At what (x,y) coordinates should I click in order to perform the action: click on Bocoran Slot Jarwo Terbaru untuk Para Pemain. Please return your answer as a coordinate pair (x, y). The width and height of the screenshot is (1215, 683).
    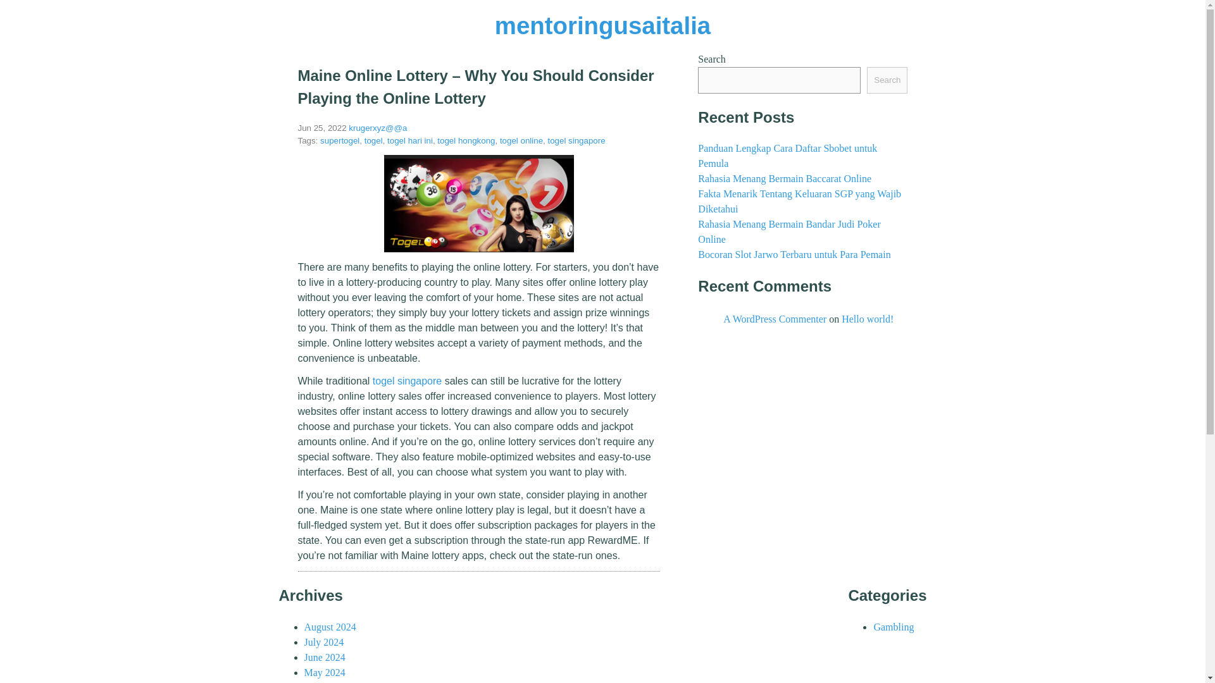
    Looking at the image, I should click on (794, 254).